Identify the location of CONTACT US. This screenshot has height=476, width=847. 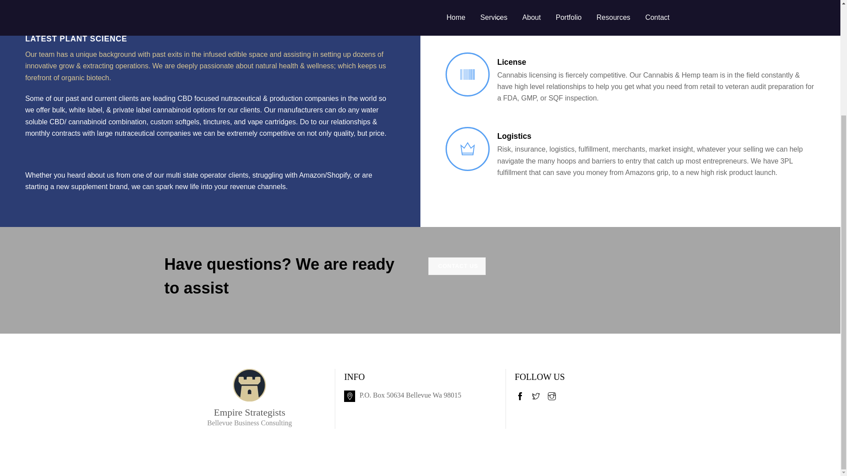
(457, 266).